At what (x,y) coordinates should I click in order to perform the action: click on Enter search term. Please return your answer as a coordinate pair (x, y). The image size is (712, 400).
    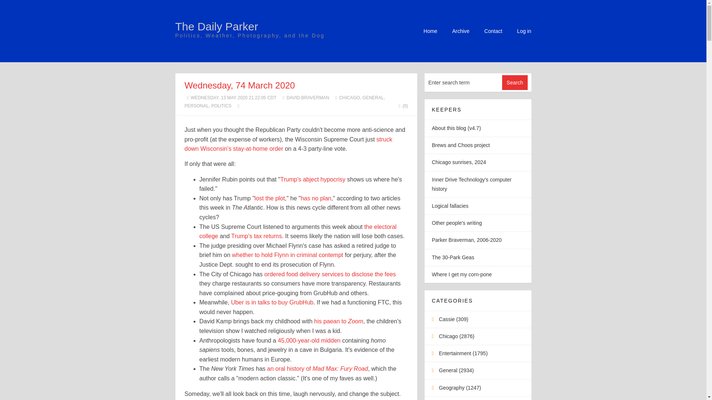
    Looking at the image, I should click on (464, 82).